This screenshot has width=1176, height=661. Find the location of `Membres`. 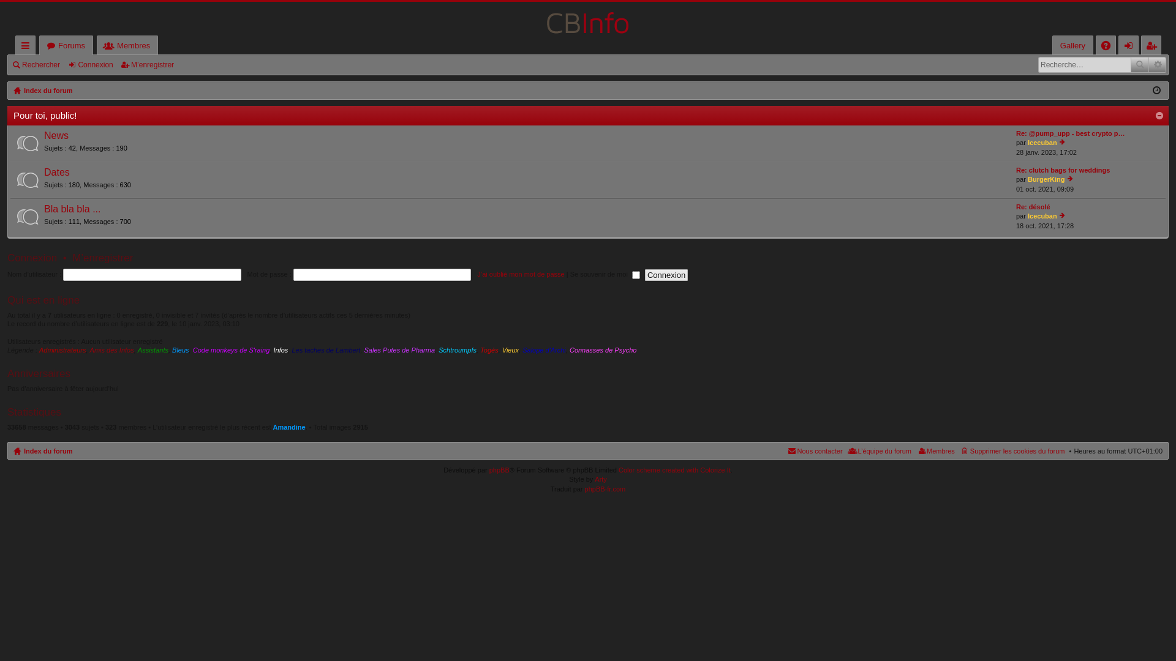

Membres is located at coordinates (935, 450).